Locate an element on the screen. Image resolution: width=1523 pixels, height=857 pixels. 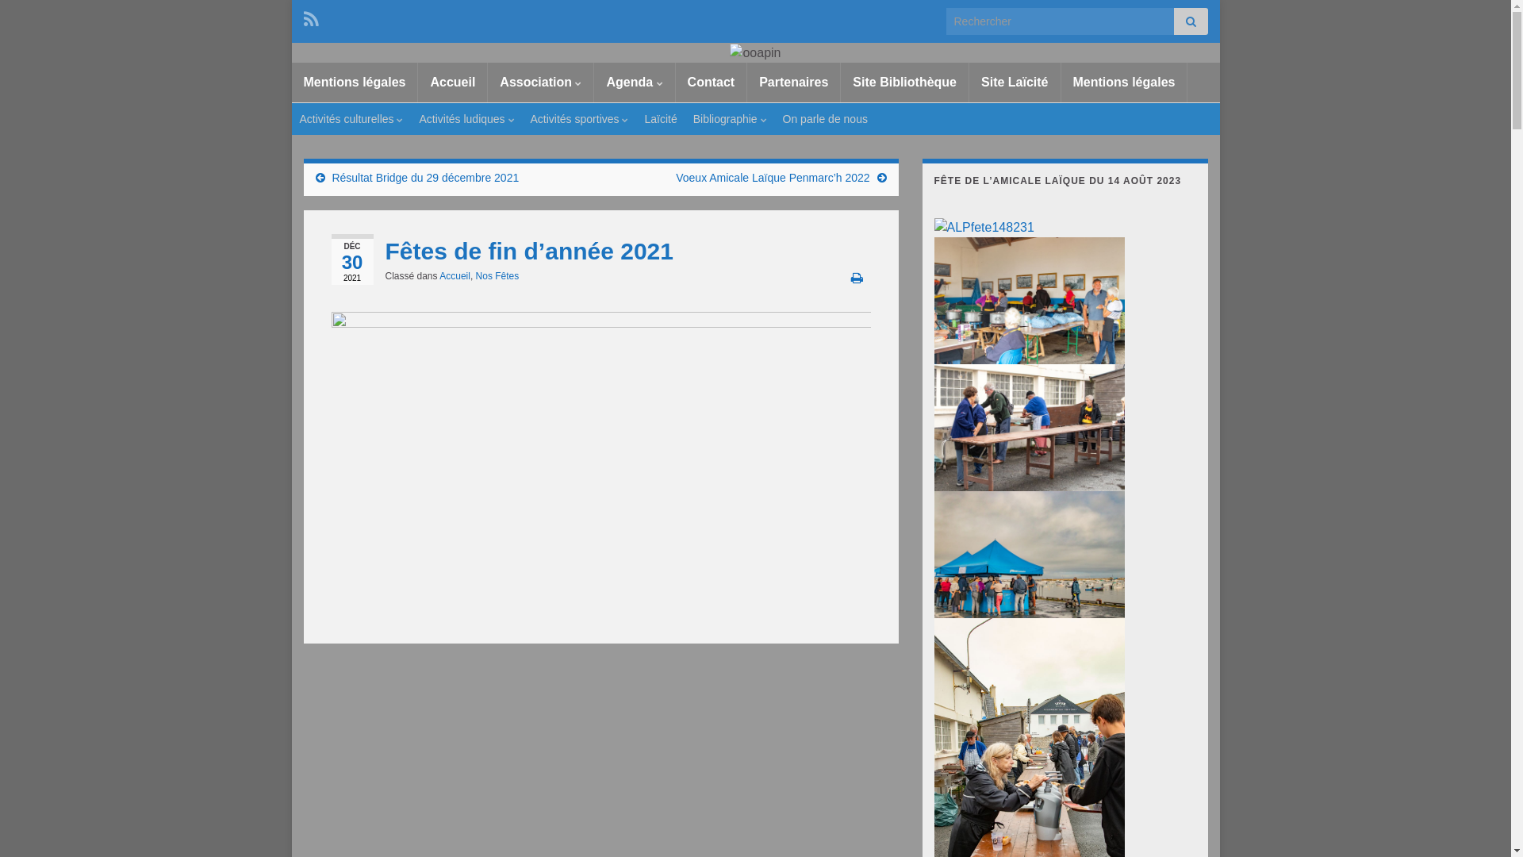
Contact is located at coordinates (712, 83).